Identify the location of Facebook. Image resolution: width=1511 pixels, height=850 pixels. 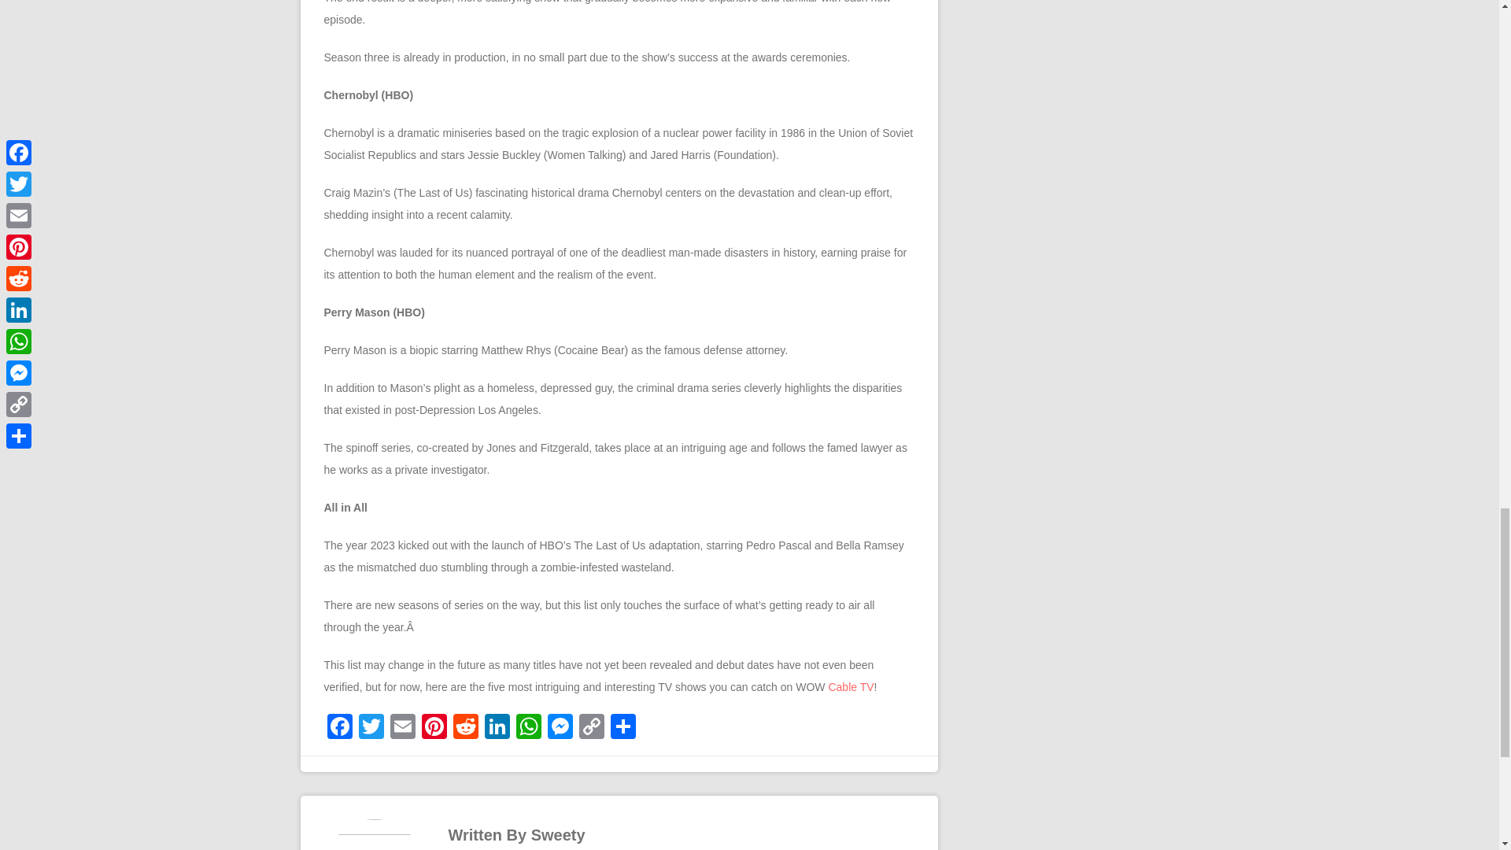
(340, 728).